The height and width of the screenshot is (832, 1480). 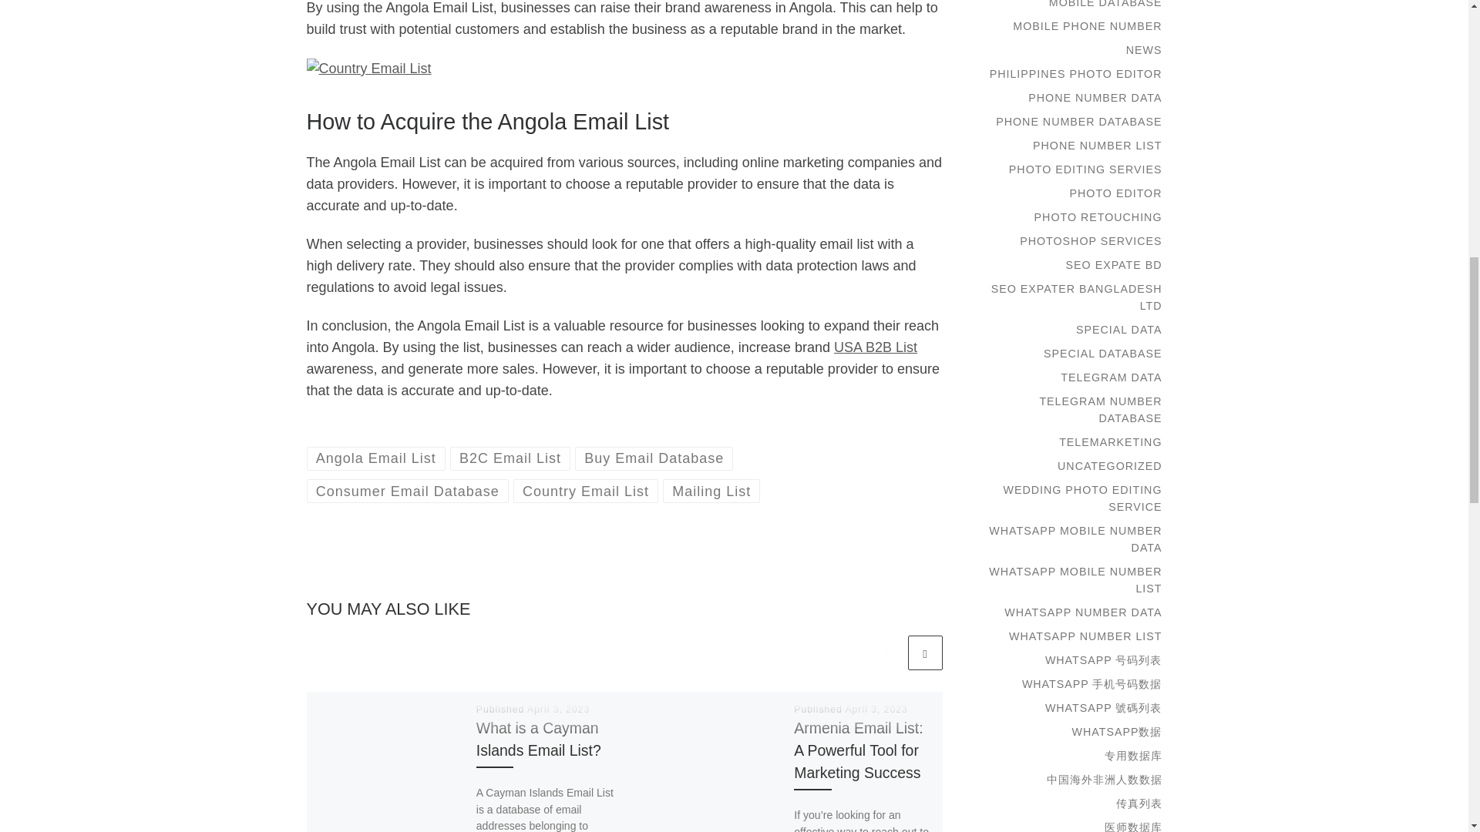 What do you see at coordinates (876, 709) in the screenshot?
I see `April 3, 2023` at bounding box center [876, 709].